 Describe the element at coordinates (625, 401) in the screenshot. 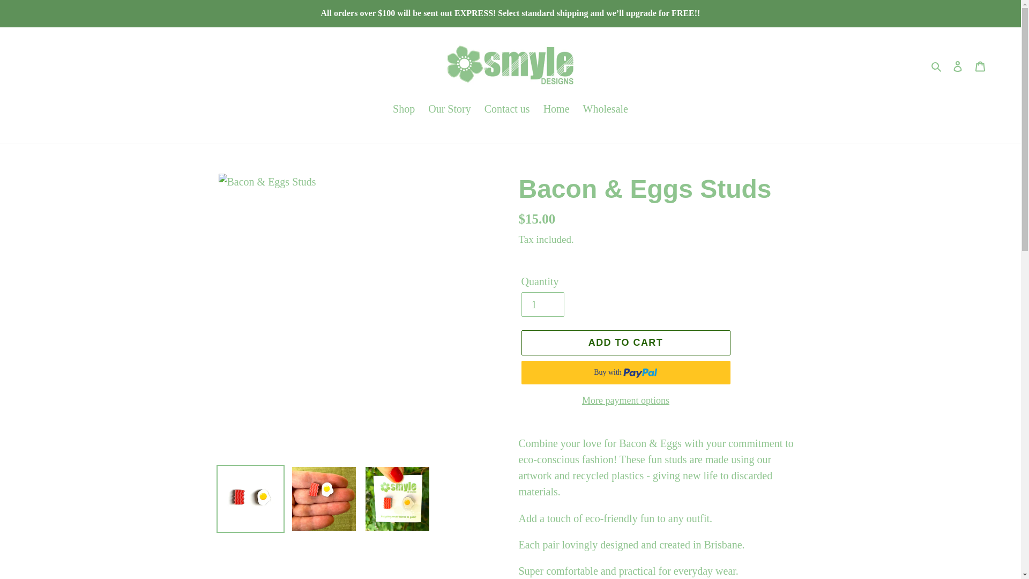

I see `More payment options` at that location.